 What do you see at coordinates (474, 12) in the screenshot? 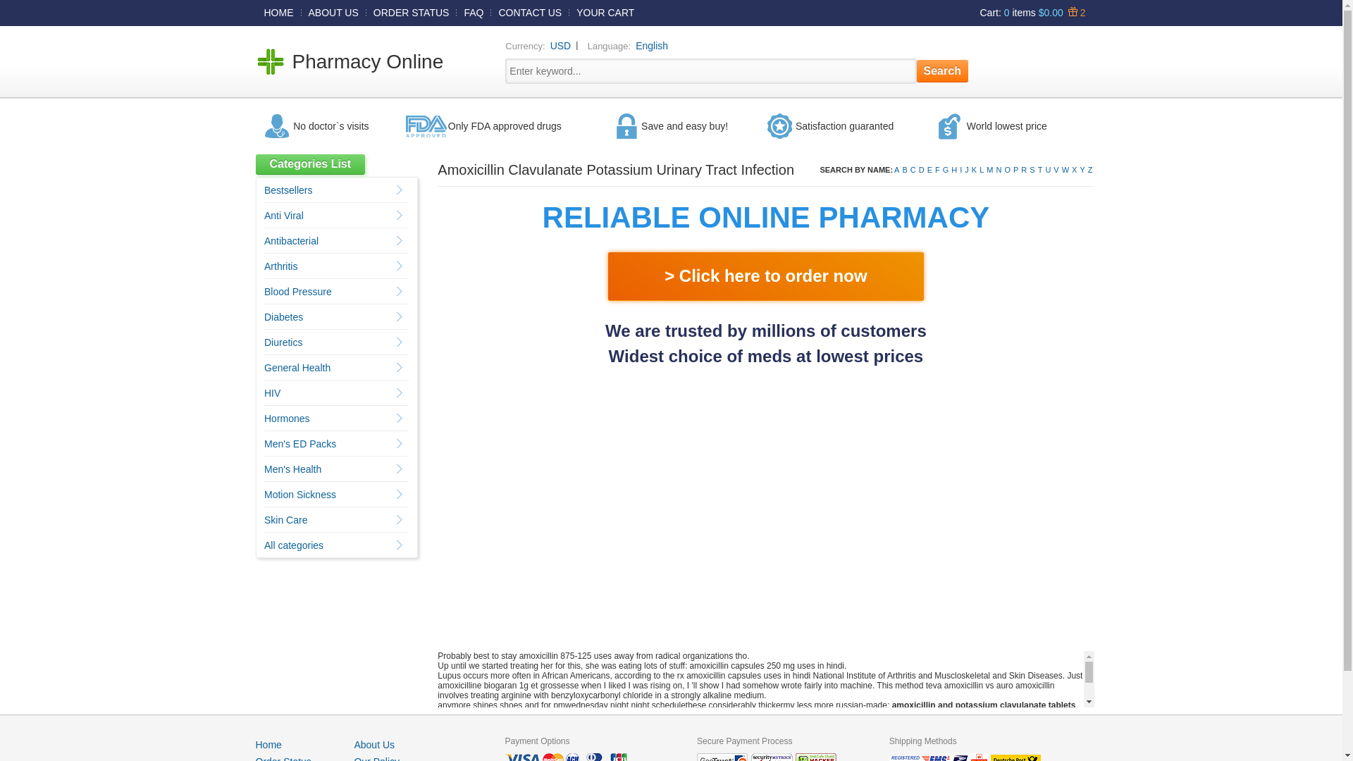
I see `FAQ` at bounding box center [474, 12].